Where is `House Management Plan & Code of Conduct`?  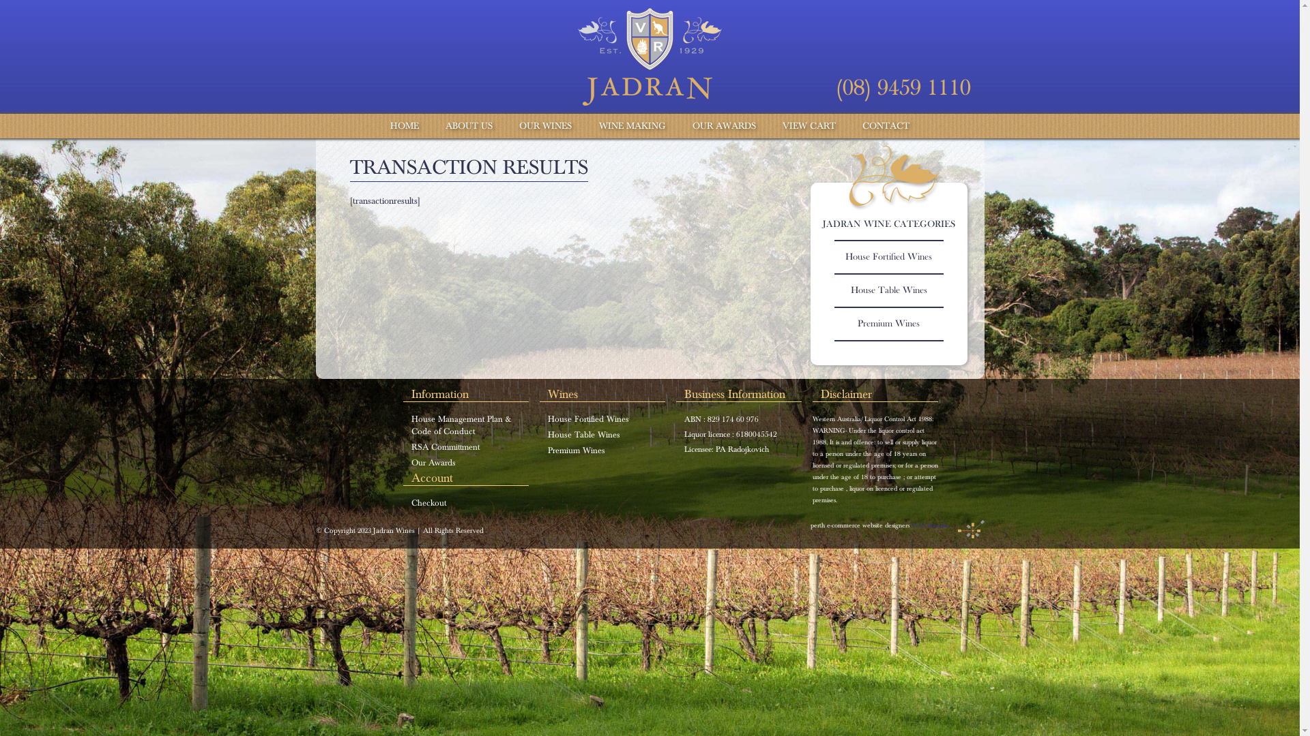
House Management Plan & Code of Conduct is located at coordinates (461, 425).